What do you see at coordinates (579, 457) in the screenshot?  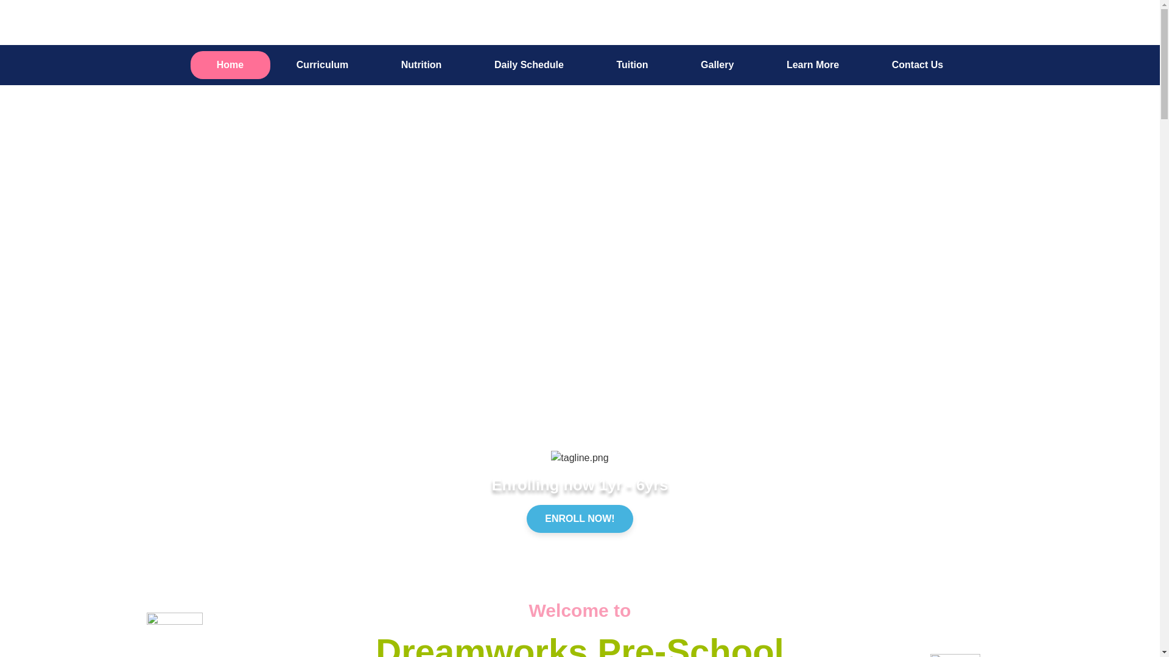 I see `tagline.png` at bounding box center [579, 457].